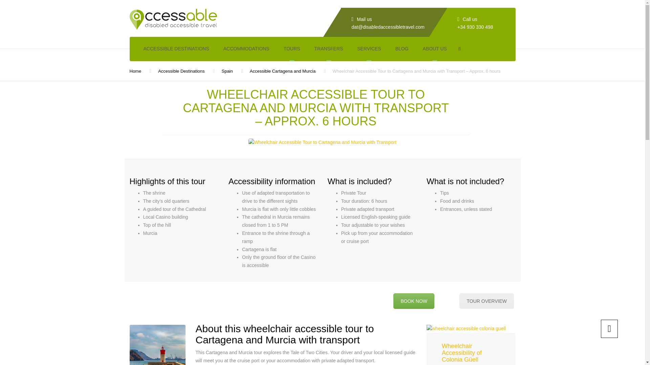  I want to click on Accessible Destinations, so click(181, 71).